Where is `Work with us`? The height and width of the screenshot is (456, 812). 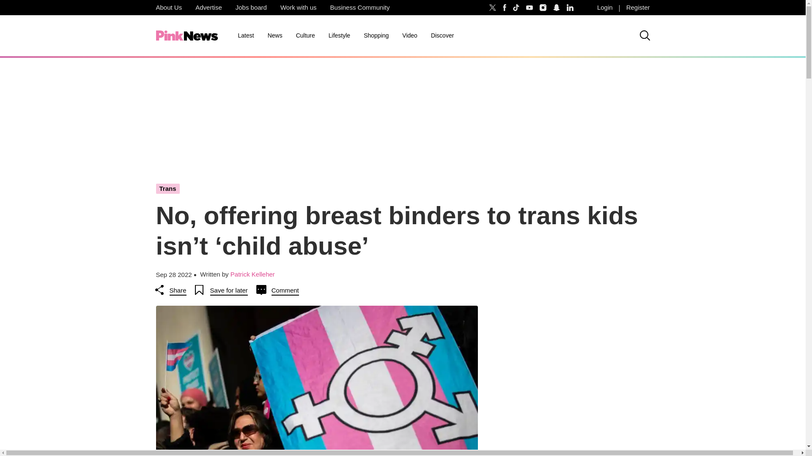 Work with us is located at coordinates (299, 8).